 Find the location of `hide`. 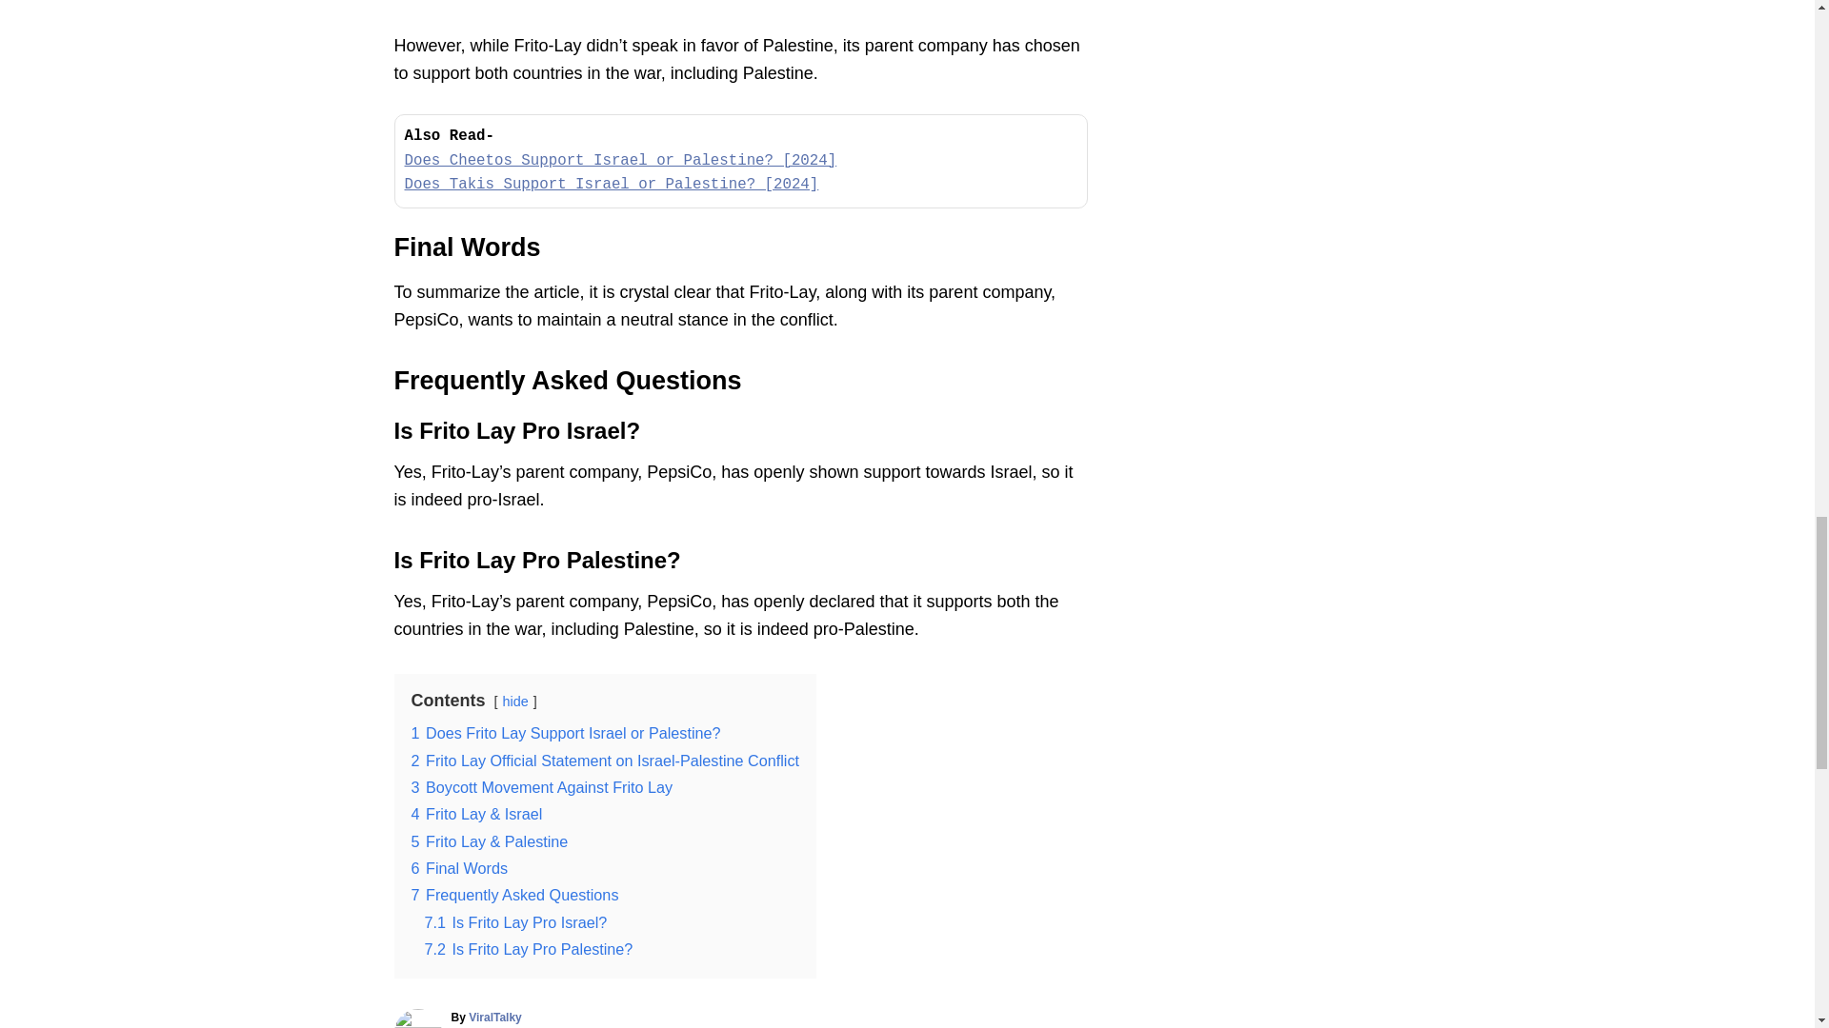

hide is located at coordinates (515, 702).